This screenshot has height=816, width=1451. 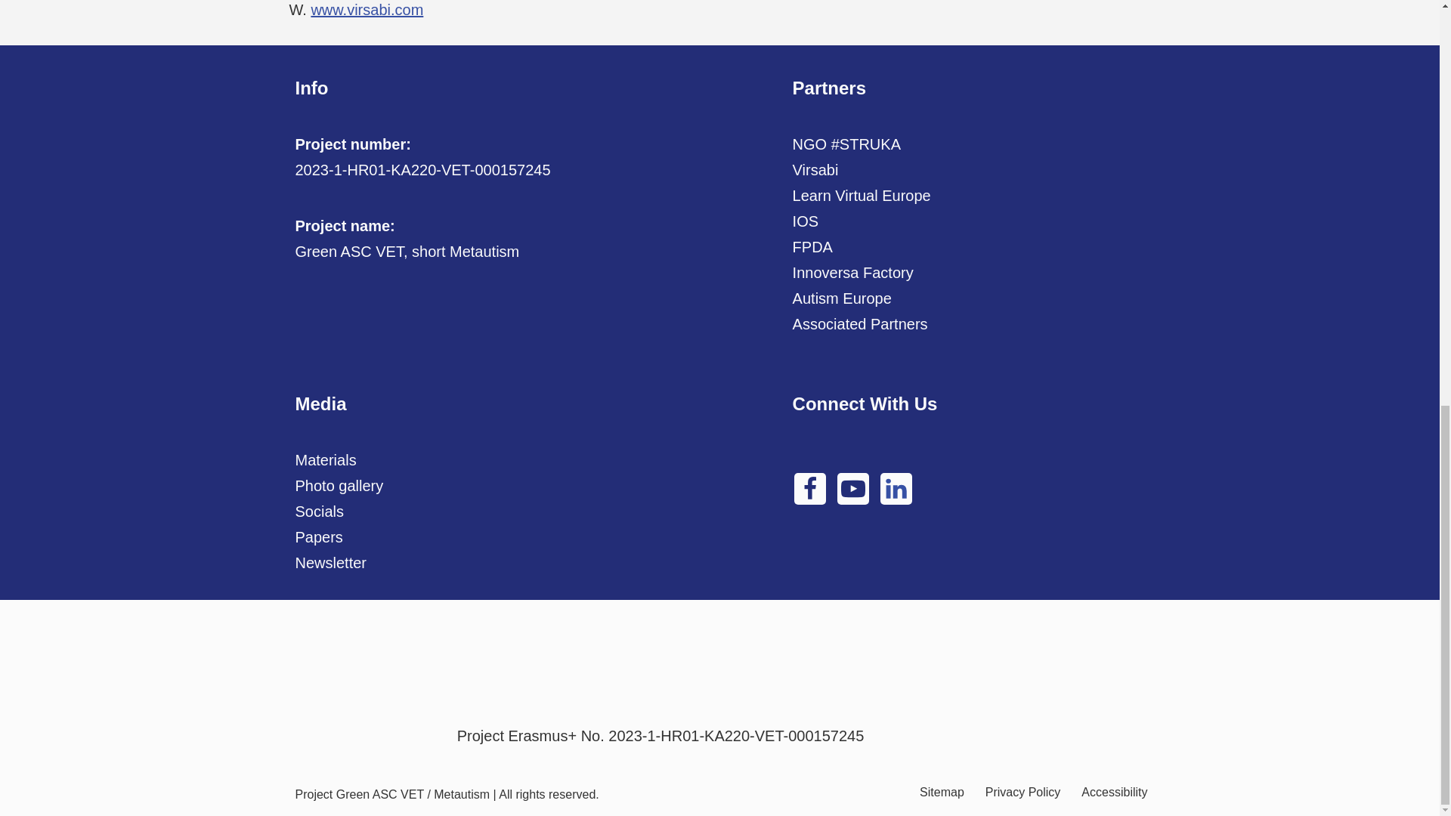 What do you see at coordinates (809, 489) in the screenshot?
I see `Facebook` at bounding box center [809, 489].